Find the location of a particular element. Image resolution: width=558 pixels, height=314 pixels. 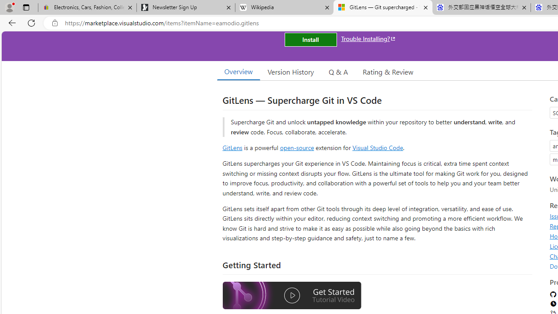

open-source is located at coordinates (297, 147).